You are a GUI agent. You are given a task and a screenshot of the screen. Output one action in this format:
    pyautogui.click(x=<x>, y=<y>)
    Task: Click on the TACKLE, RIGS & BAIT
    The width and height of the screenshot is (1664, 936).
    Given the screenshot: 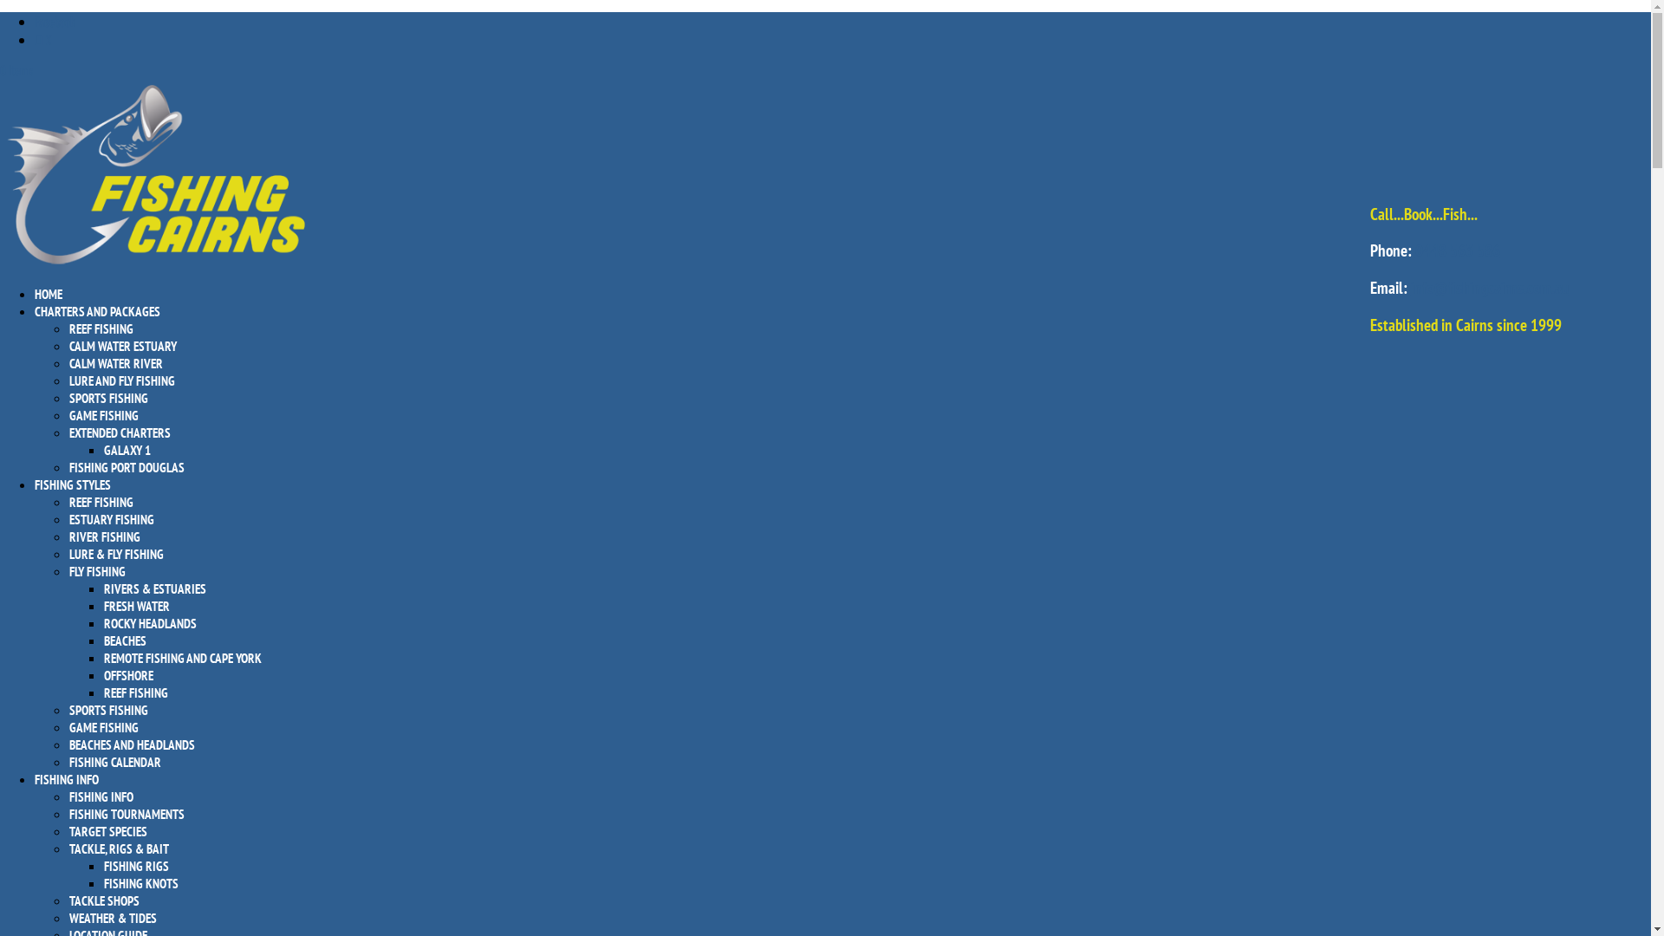 What is the action you would take?
    pyautogui.click(x=120, y=849)
    